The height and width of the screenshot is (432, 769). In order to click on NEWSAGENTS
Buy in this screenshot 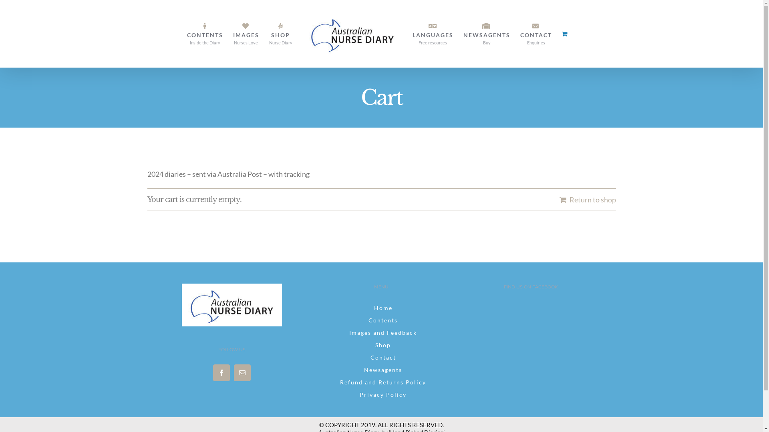, I will do `click(486, 34)`.